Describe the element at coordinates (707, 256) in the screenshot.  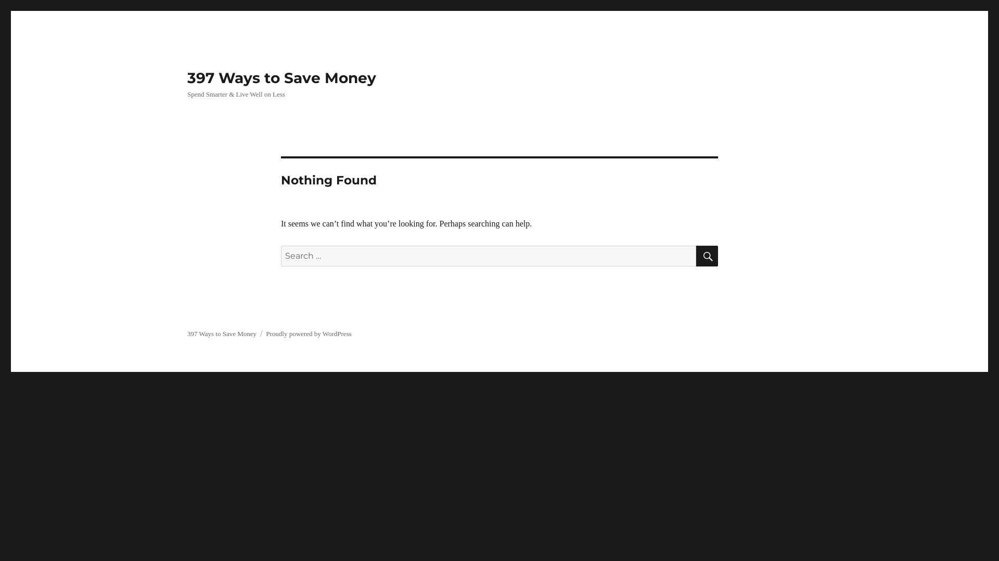
I see `SEARCH` at that location.